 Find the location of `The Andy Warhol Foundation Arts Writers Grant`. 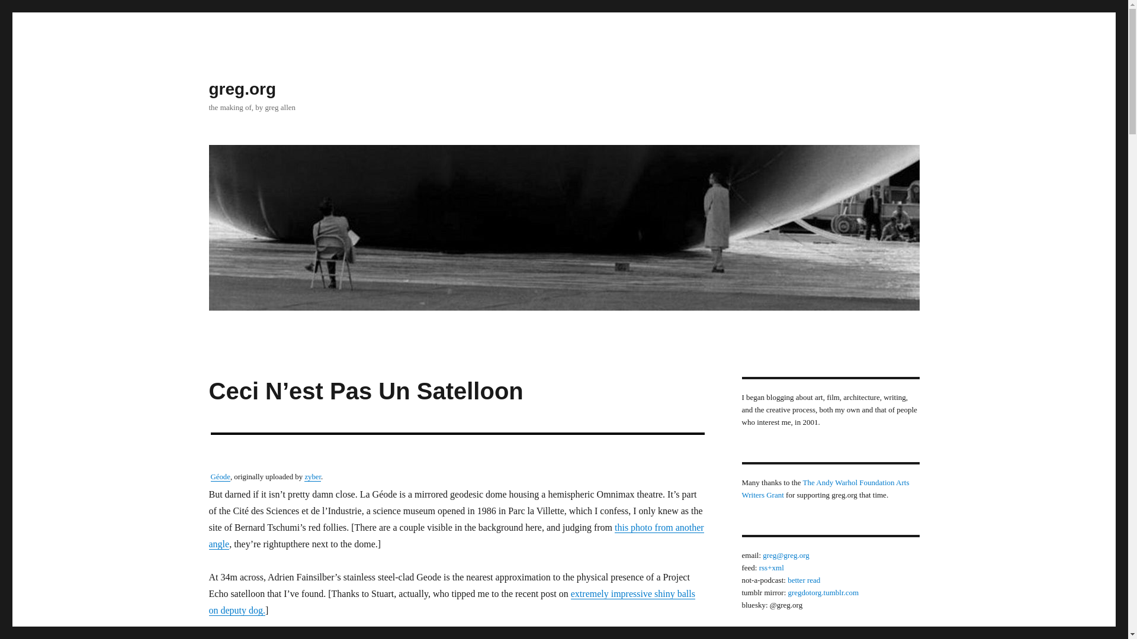

The Andy Warhol Foundation Arts Writers Grant is located at coordinates (824, 488).